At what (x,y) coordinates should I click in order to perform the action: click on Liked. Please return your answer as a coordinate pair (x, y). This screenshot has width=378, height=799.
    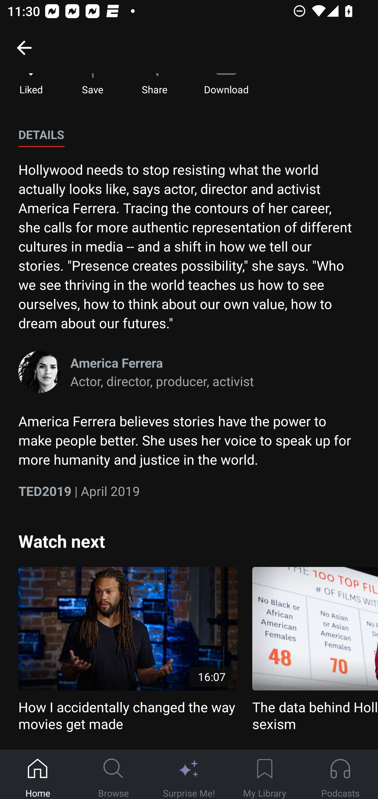
    Looking at the image, I should click on (31, 85).